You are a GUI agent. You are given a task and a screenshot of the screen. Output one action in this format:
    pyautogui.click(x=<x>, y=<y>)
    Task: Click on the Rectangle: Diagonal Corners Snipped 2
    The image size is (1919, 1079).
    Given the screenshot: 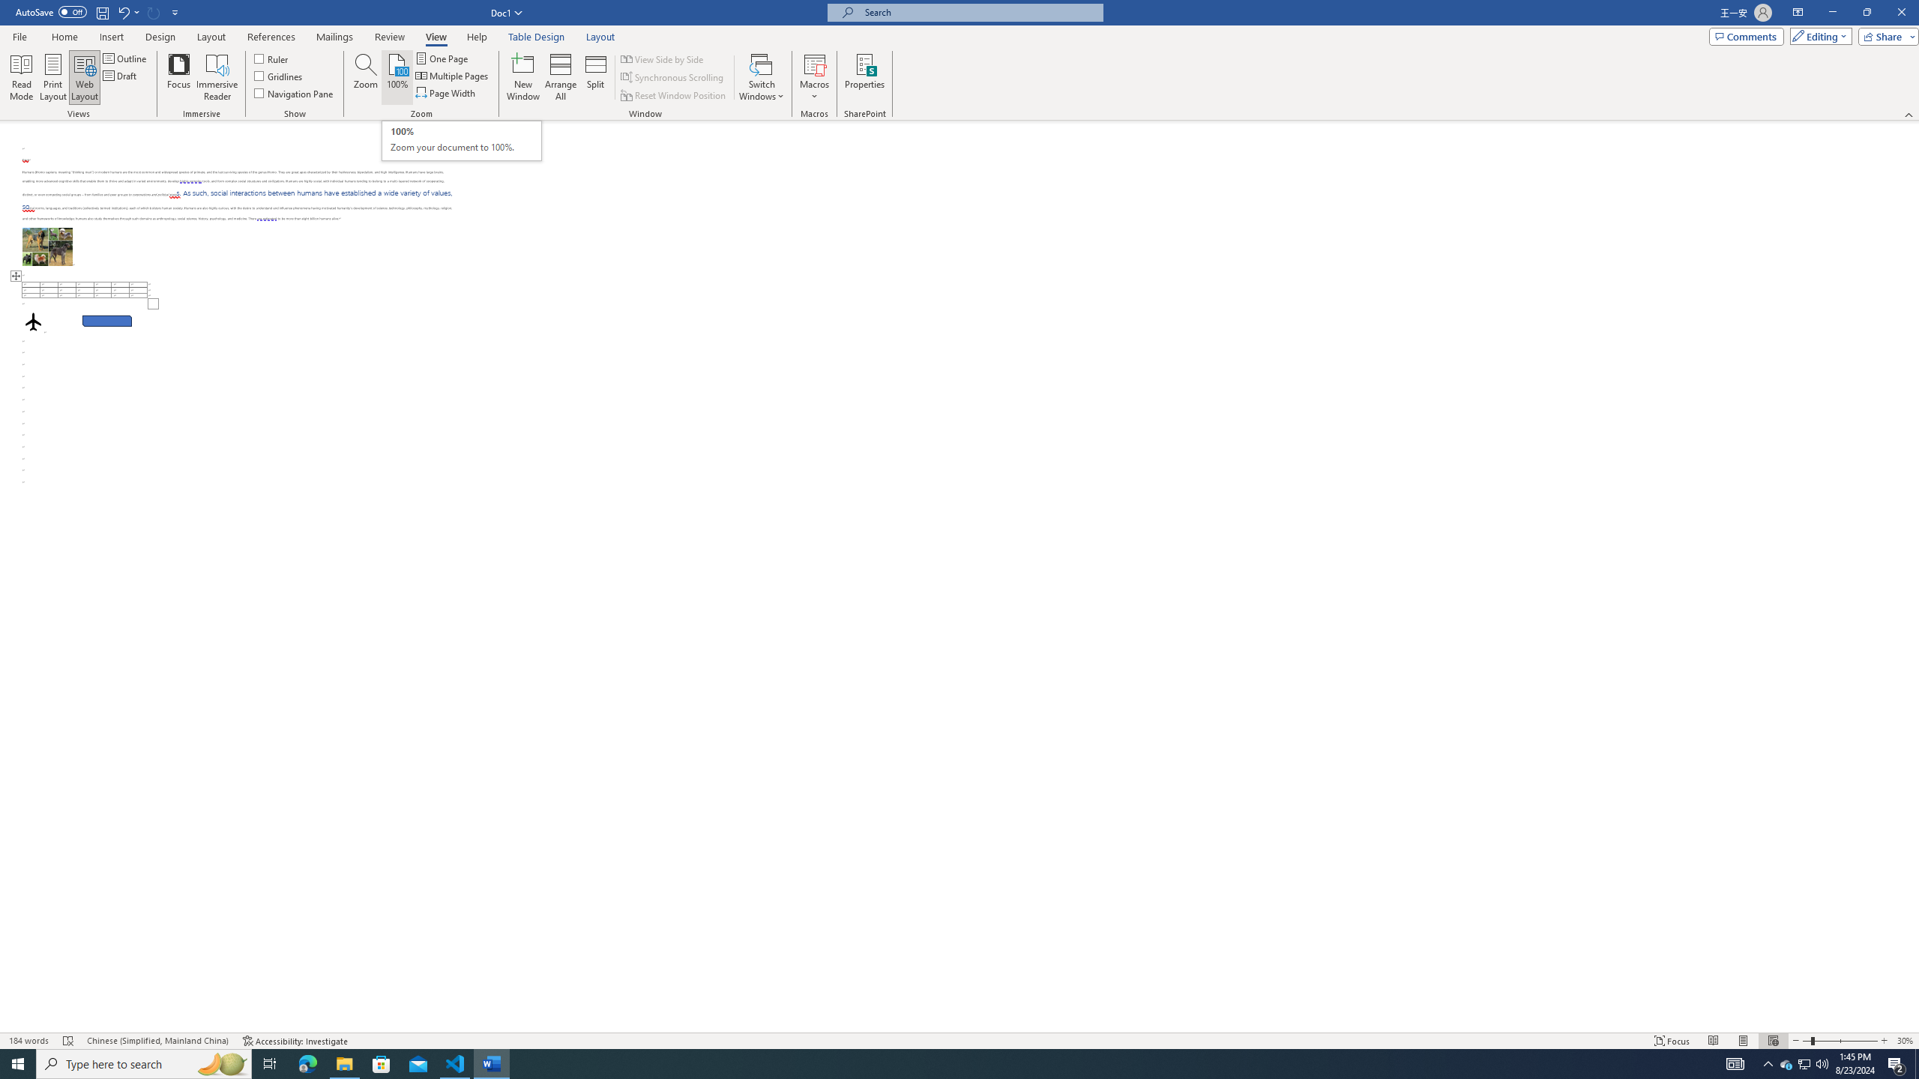 What is the action you would take?
    pyautogui.click(x=107, y=321)
    